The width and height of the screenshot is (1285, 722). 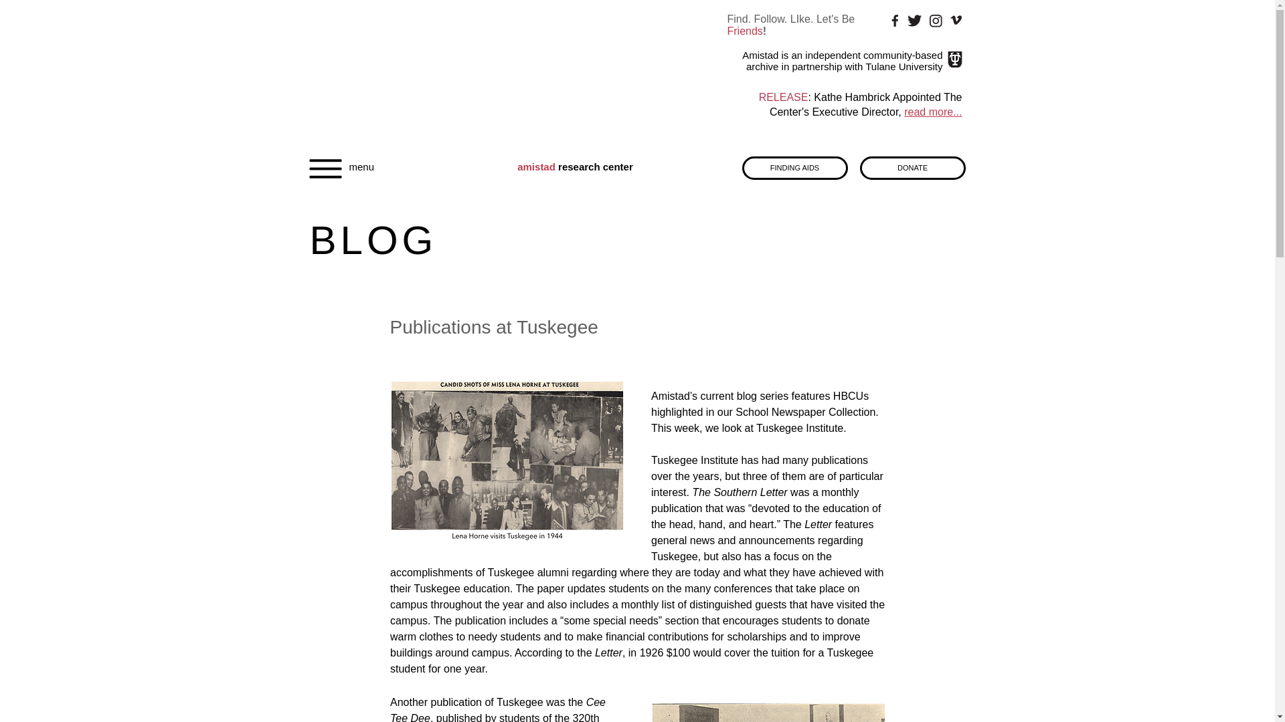 What do you see at coordinates (794, 168) in the screenshot?
I see `FINDING AIDS` at bounding box center [794, 168].